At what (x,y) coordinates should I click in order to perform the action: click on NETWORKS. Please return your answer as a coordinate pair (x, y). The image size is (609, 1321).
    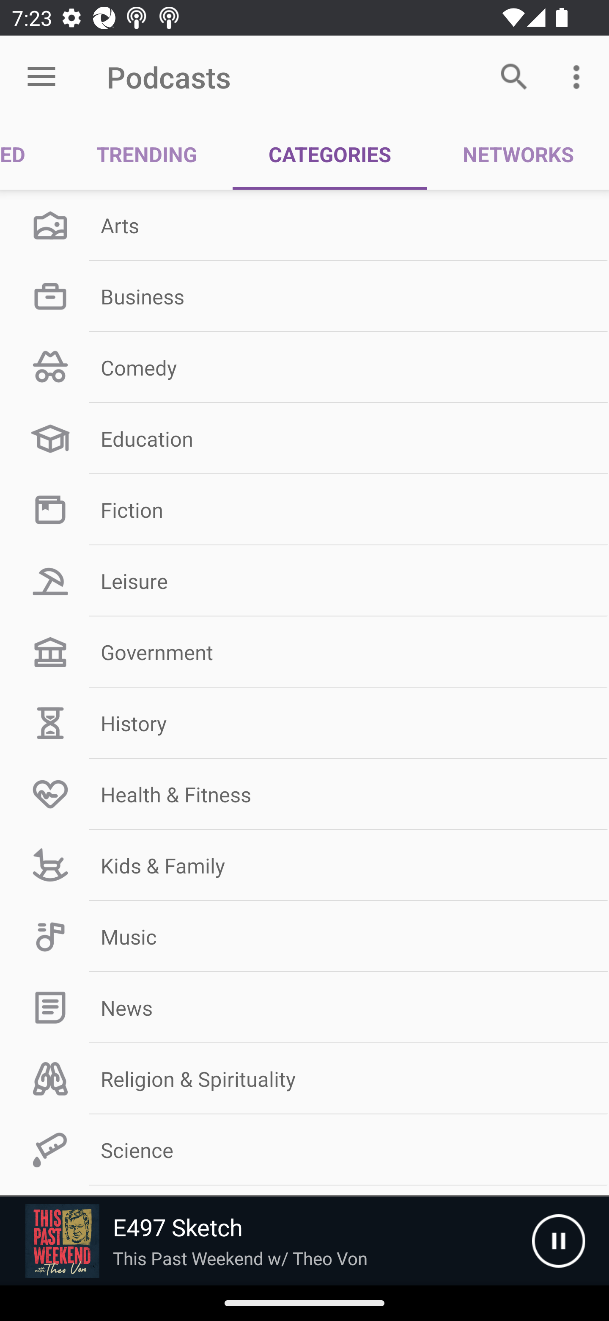
    Looking at the image, I should click on (518, 154).